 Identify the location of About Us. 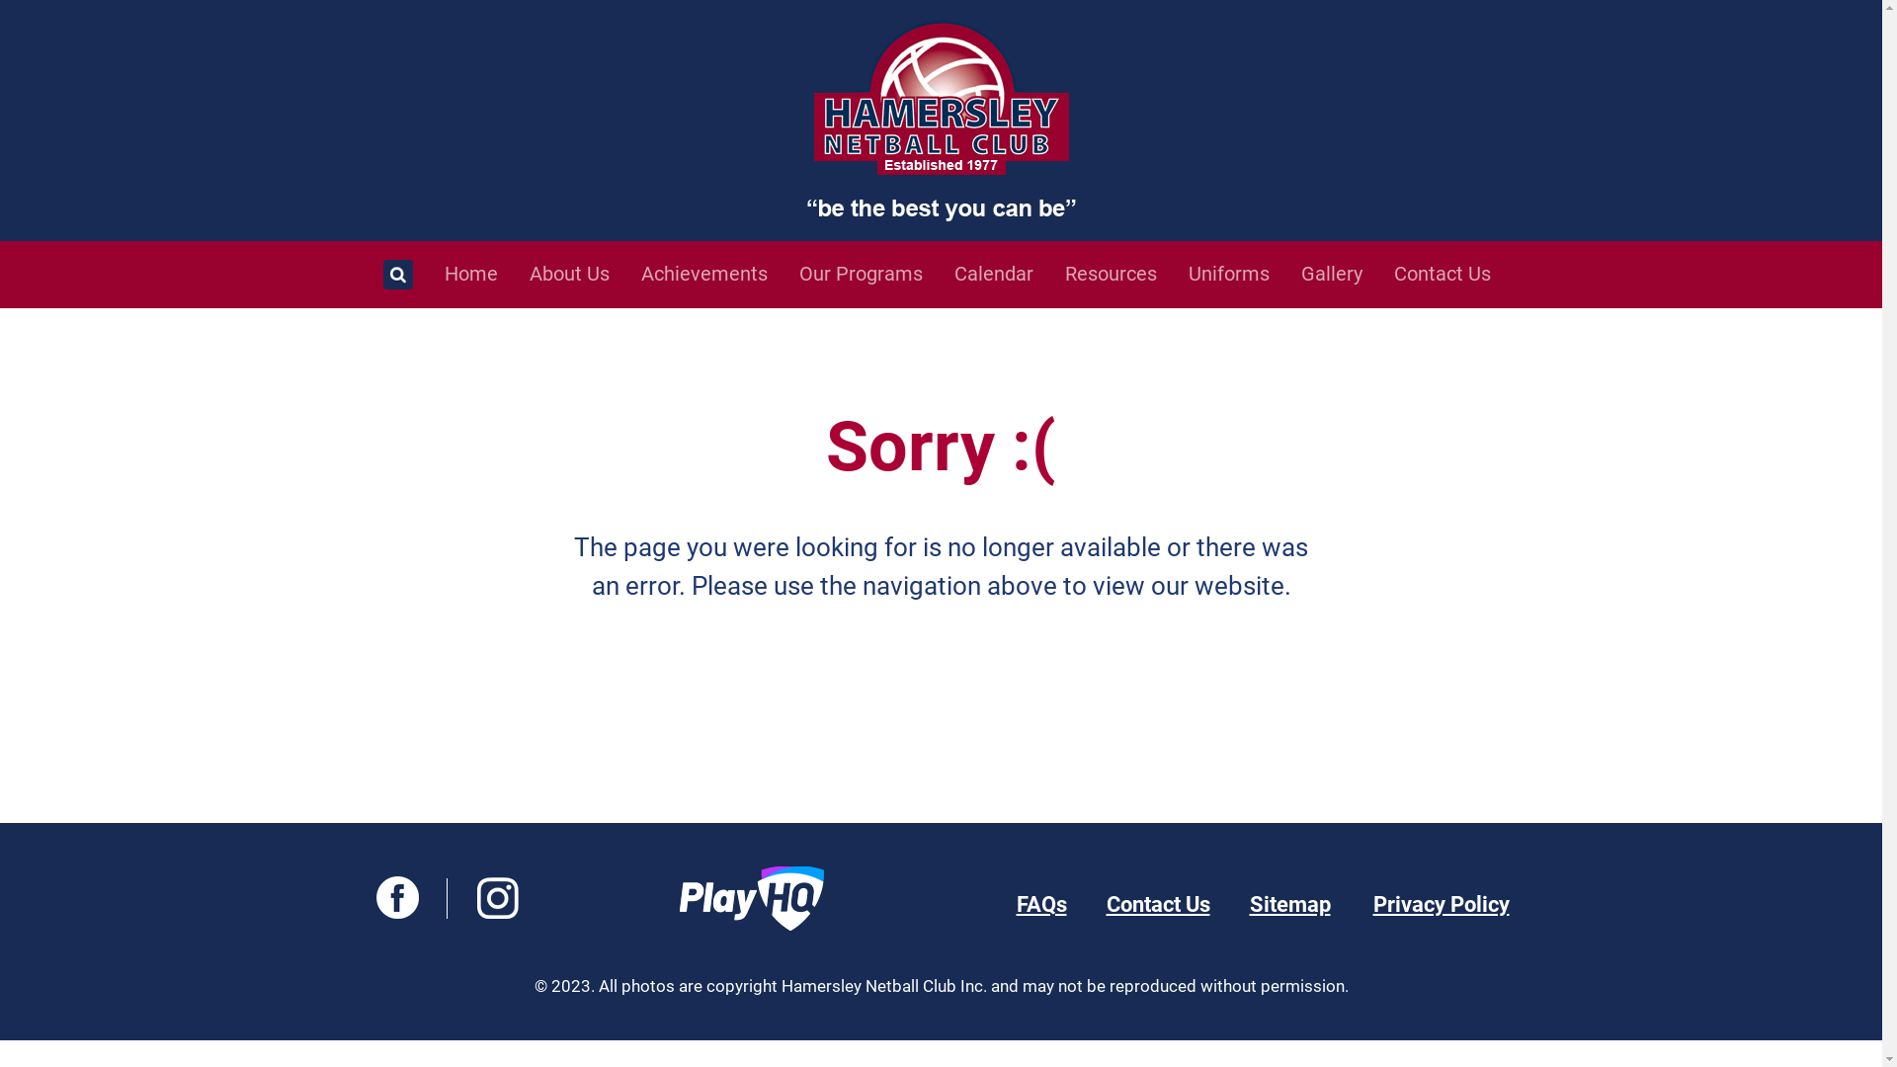
(583, 274).